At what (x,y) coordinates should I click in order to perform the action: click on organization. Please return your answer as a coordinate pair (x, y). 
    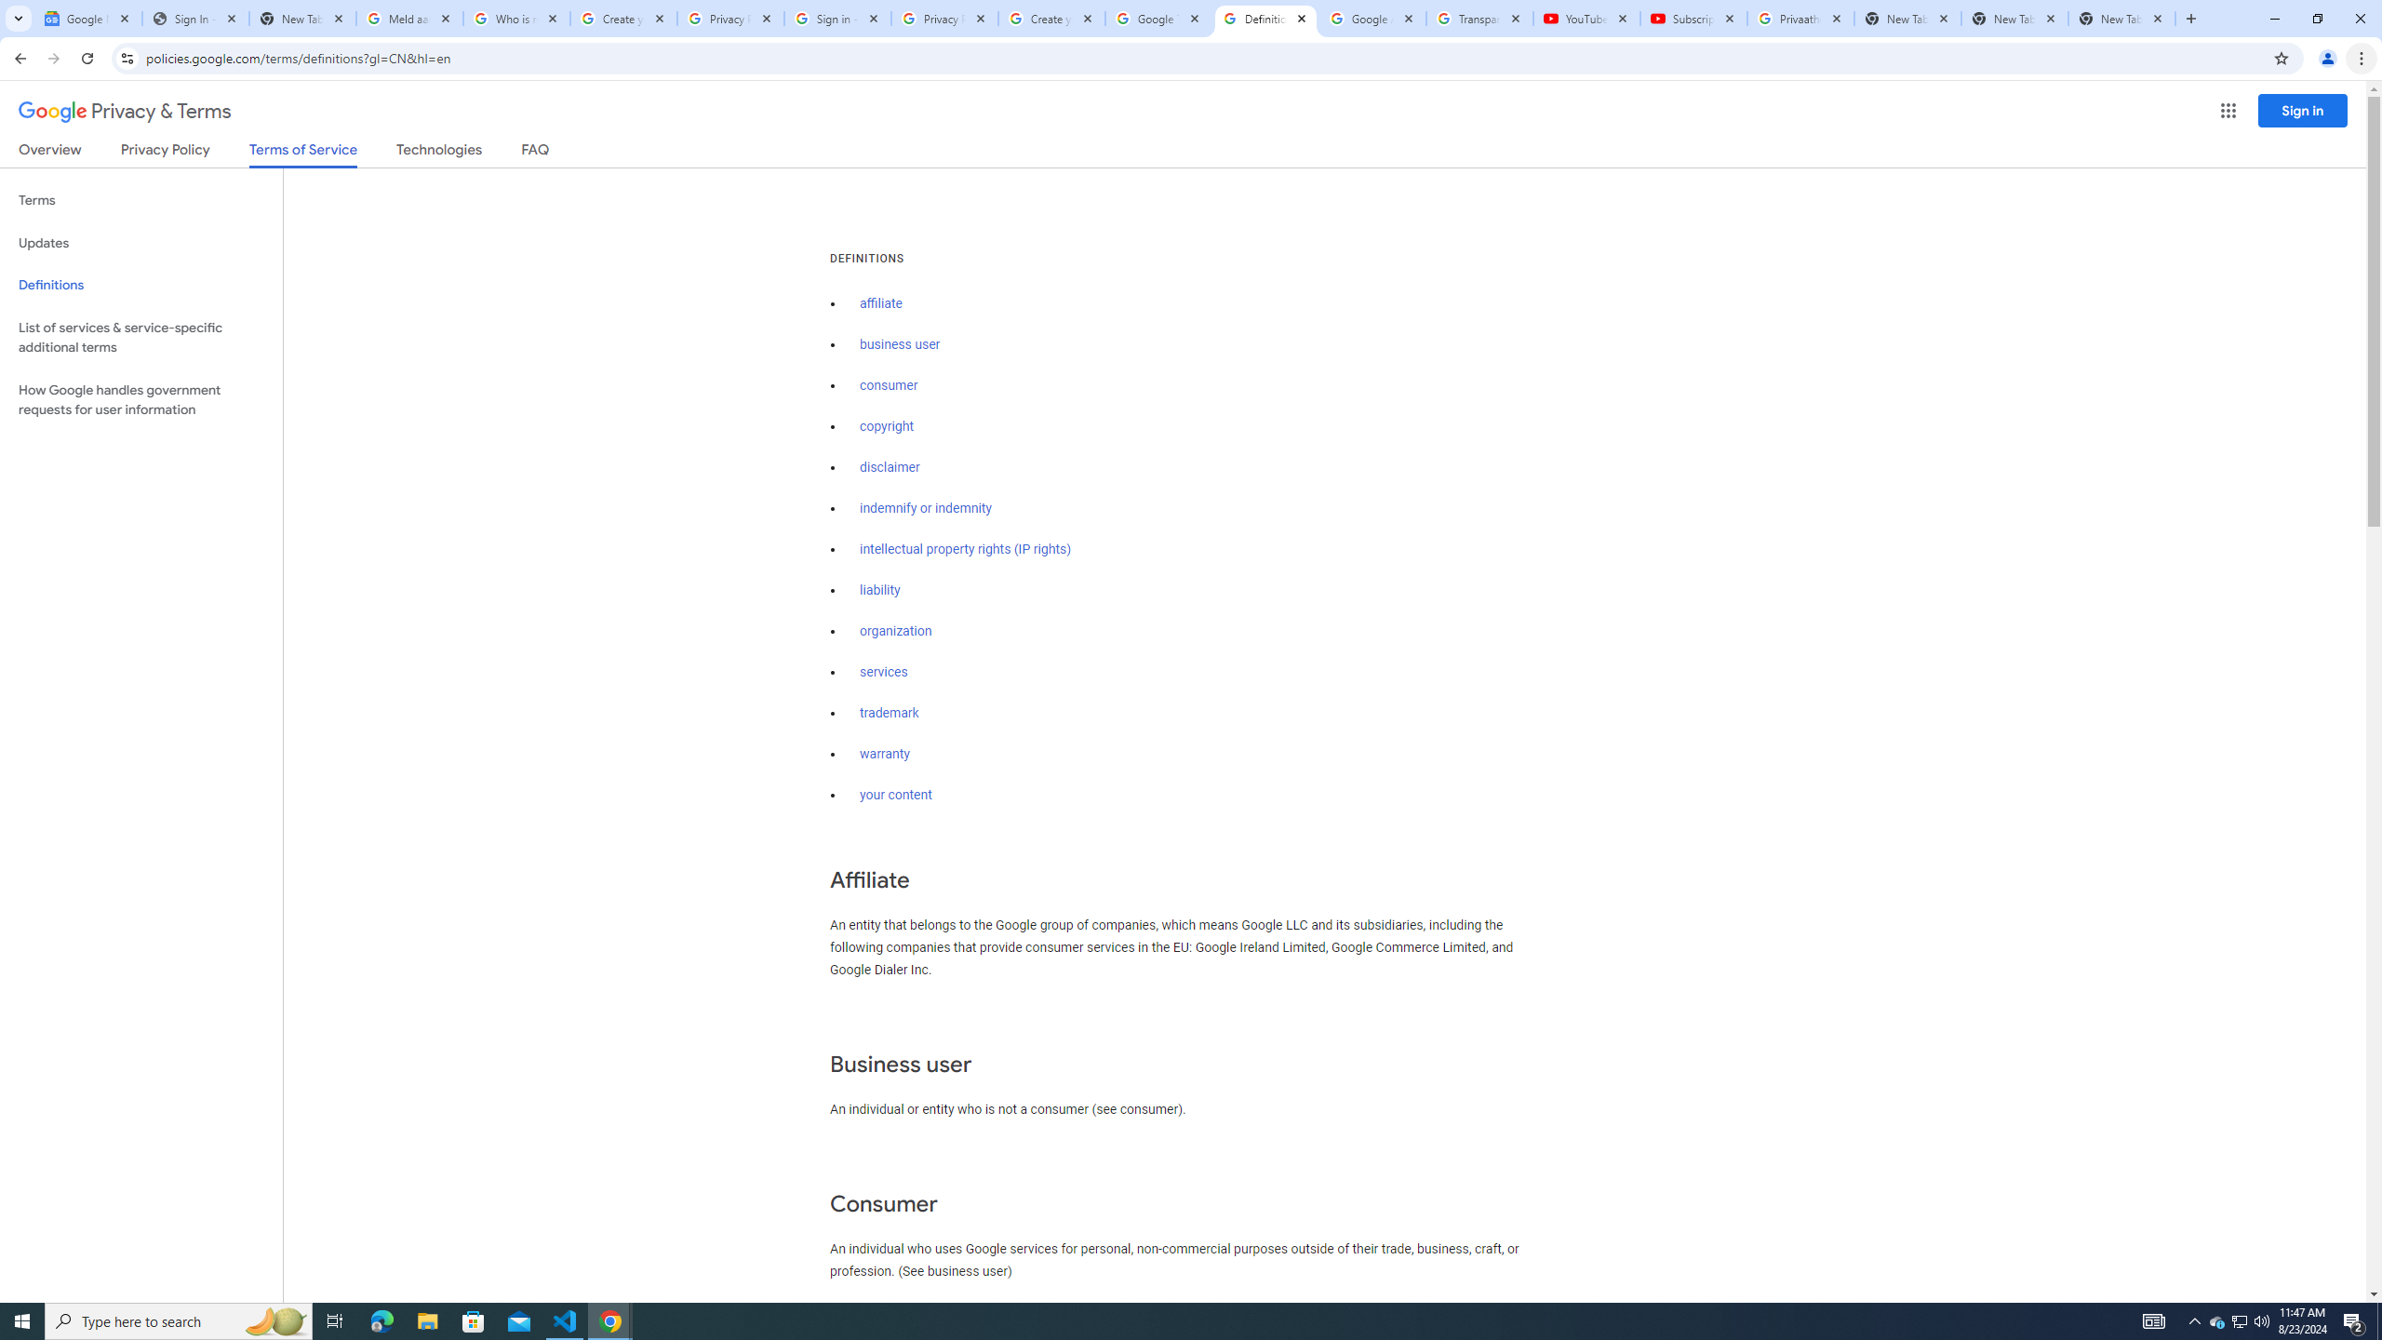
    Looking at the image, I should click on (895, 631).